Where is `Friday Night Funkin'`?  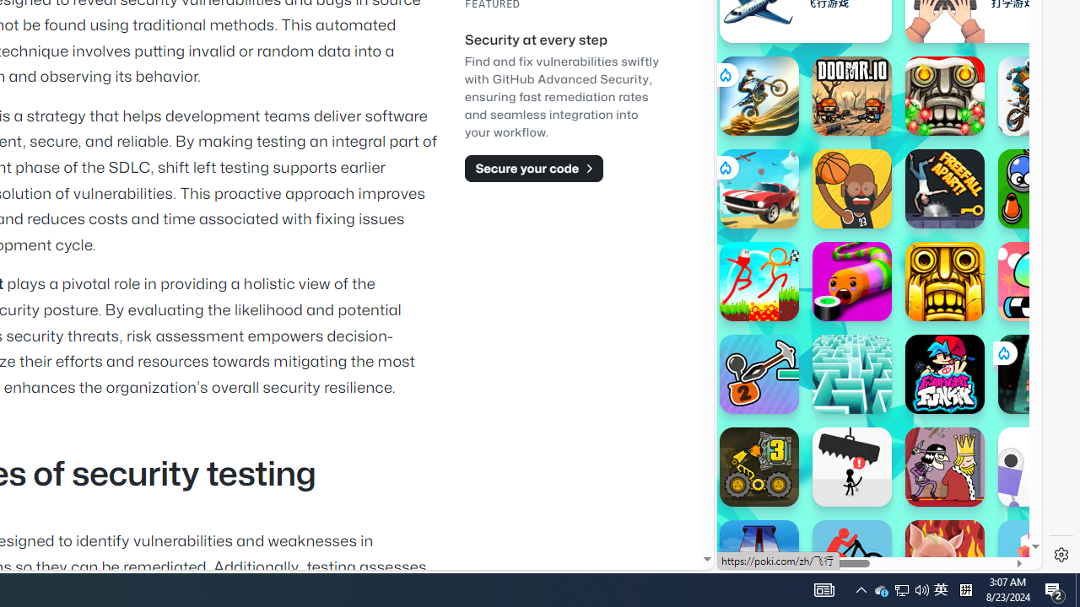 Friday Night Funkin' is located at coordinates (945, 374).